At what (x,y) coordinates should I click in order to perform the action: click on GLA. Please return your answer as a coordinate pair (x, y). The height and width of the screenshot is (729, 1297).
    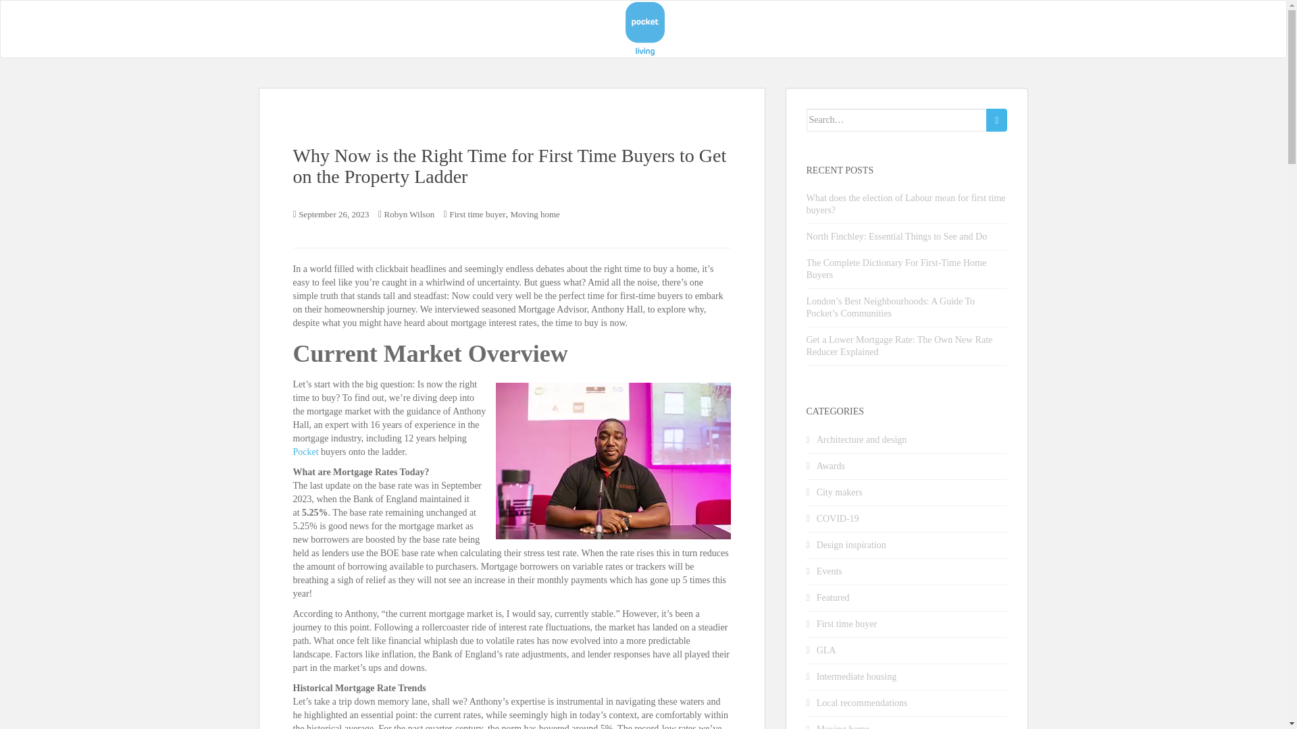
    Looking at the image, I should click on (827, 649).